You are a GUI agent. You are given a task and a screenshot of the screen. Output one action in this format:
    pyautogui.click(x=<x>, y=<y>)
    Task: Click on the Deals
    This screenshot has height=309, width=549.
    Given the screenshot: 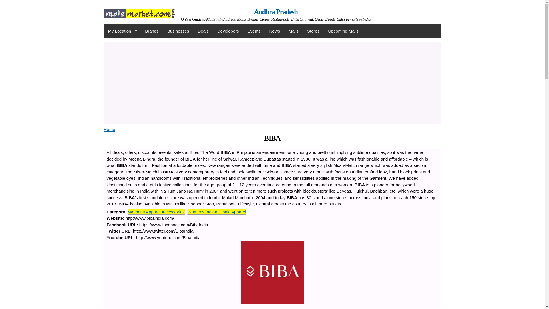 What is the action you would take?
    pyautogui.click(x=203, y=31)
    